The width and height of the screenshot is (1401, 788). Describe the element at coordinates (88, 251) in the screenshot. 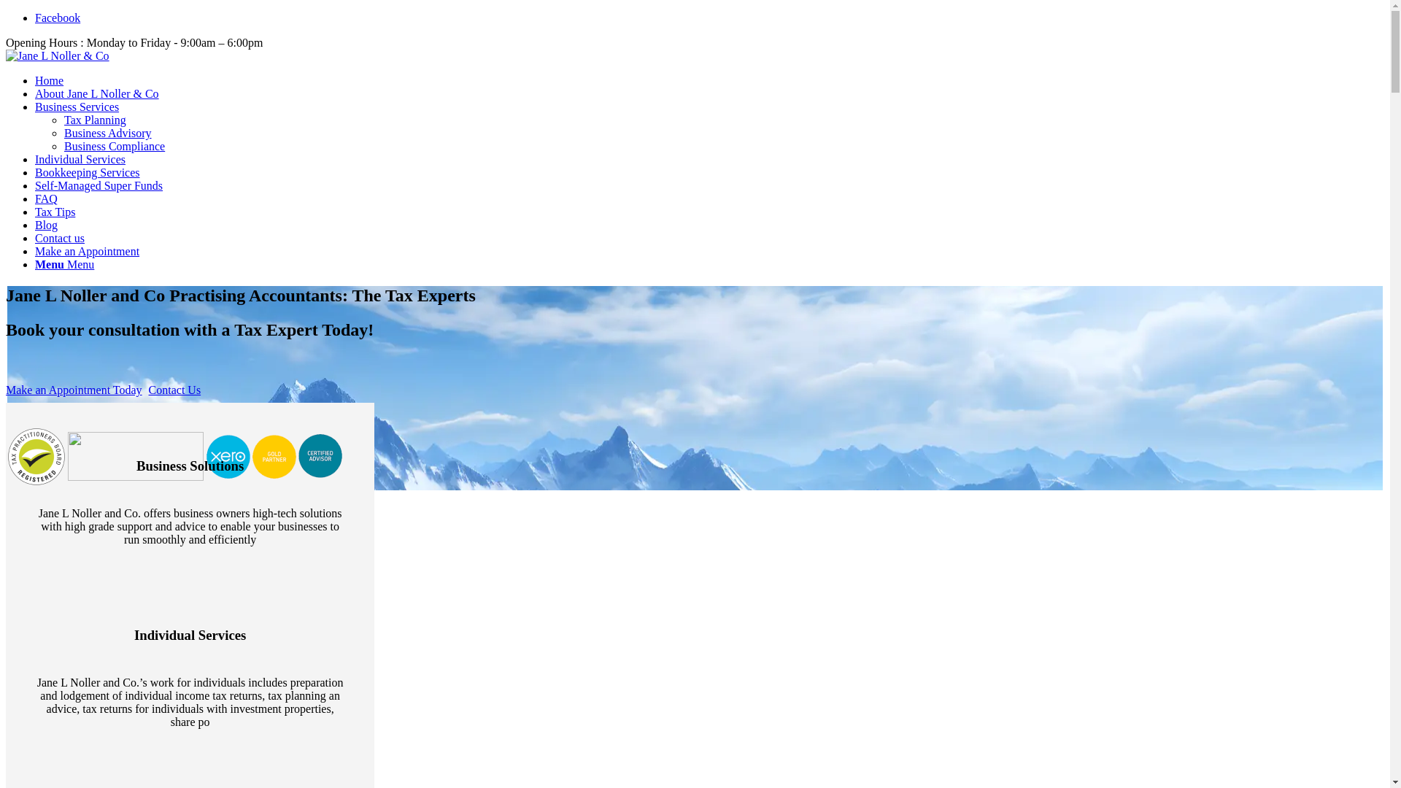

I see `Make an Appointment` at that location.